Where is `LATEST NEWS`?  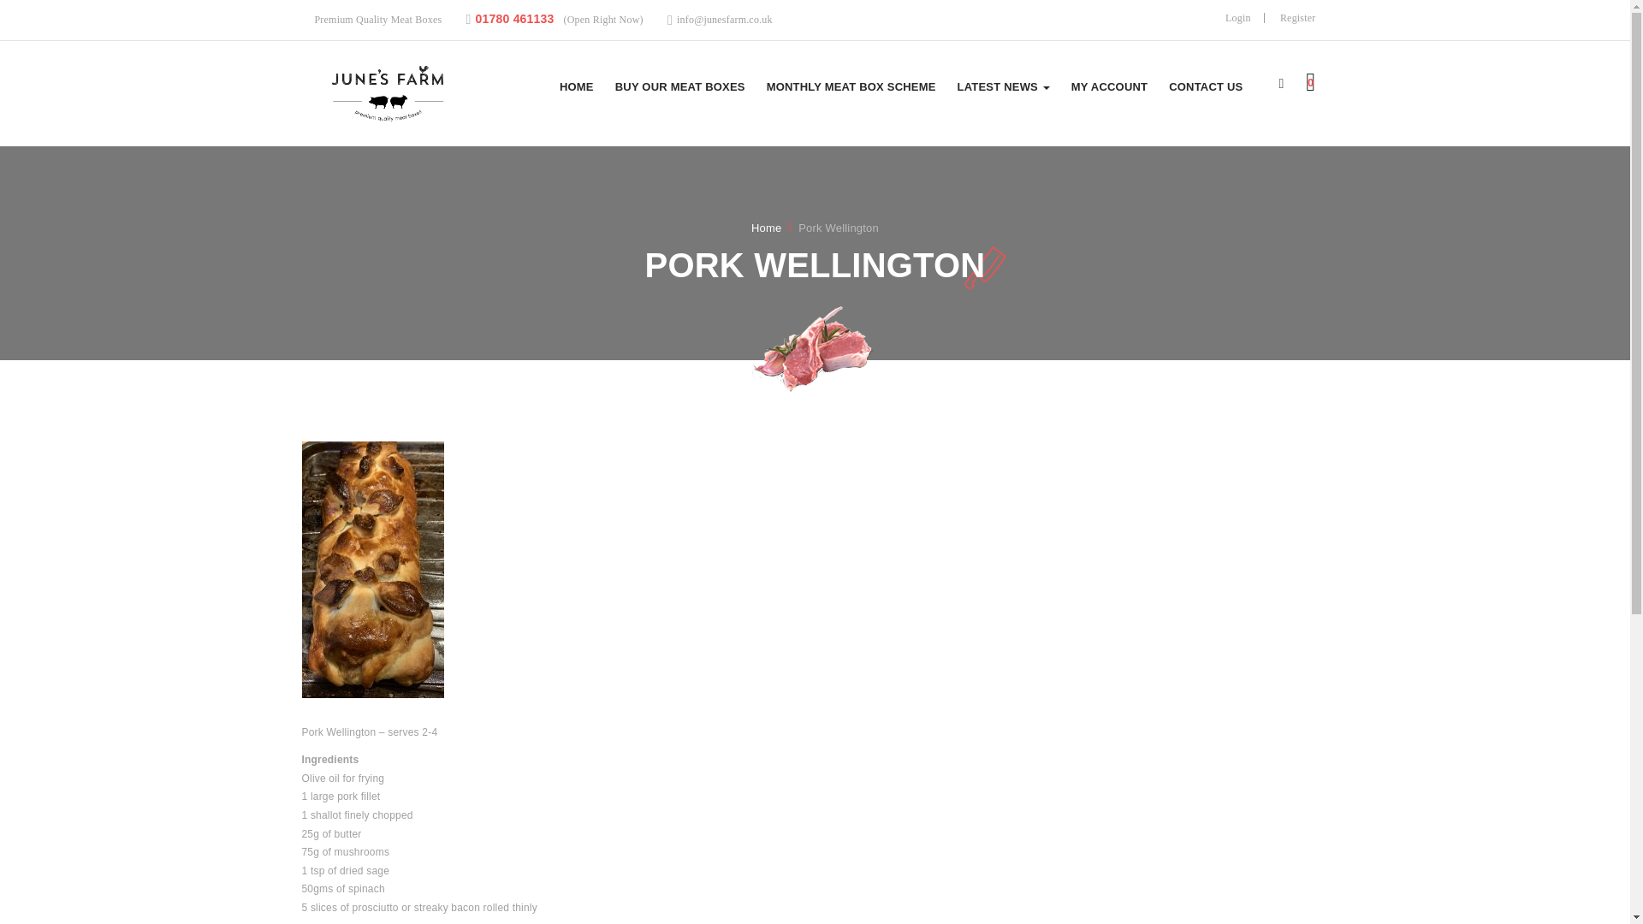 LATEST NEWS is located at coordinates (1003, 86).